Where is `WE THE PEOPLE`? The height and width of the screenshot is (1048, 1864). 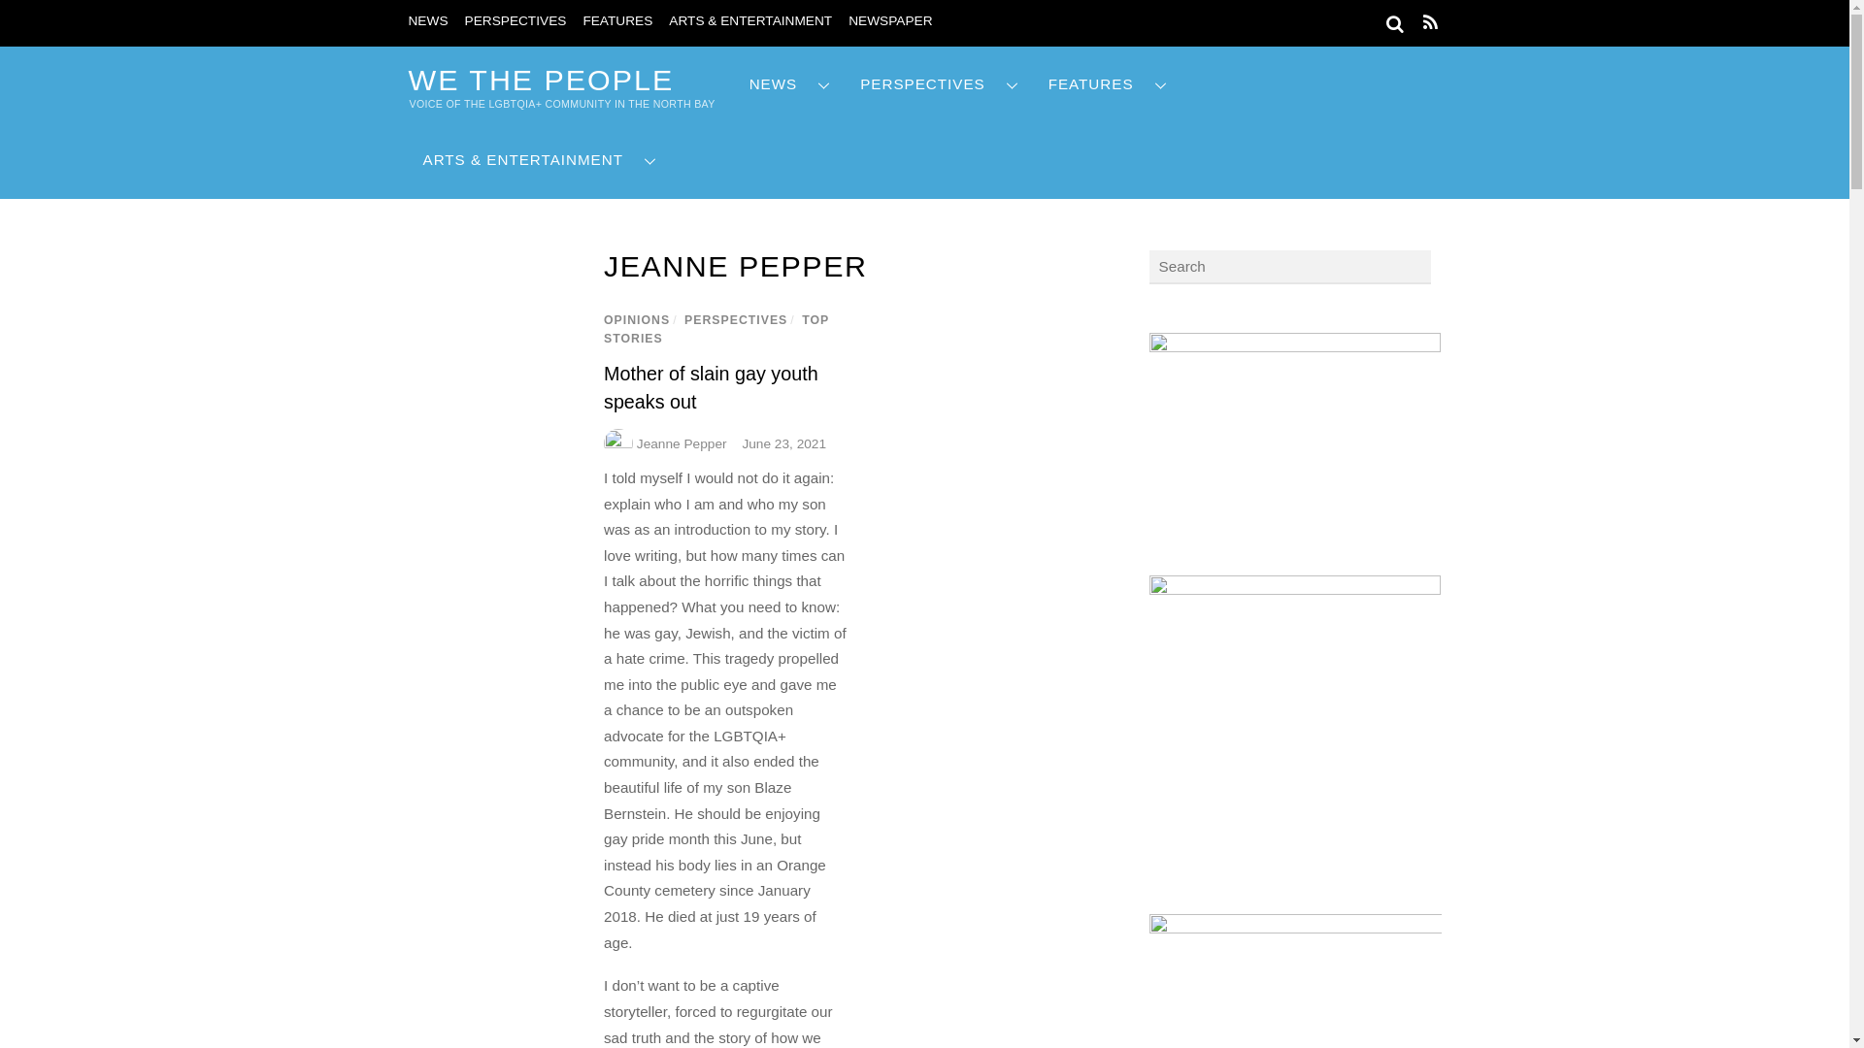
WE THE PEOPLE is located at coordinates (540, 80).